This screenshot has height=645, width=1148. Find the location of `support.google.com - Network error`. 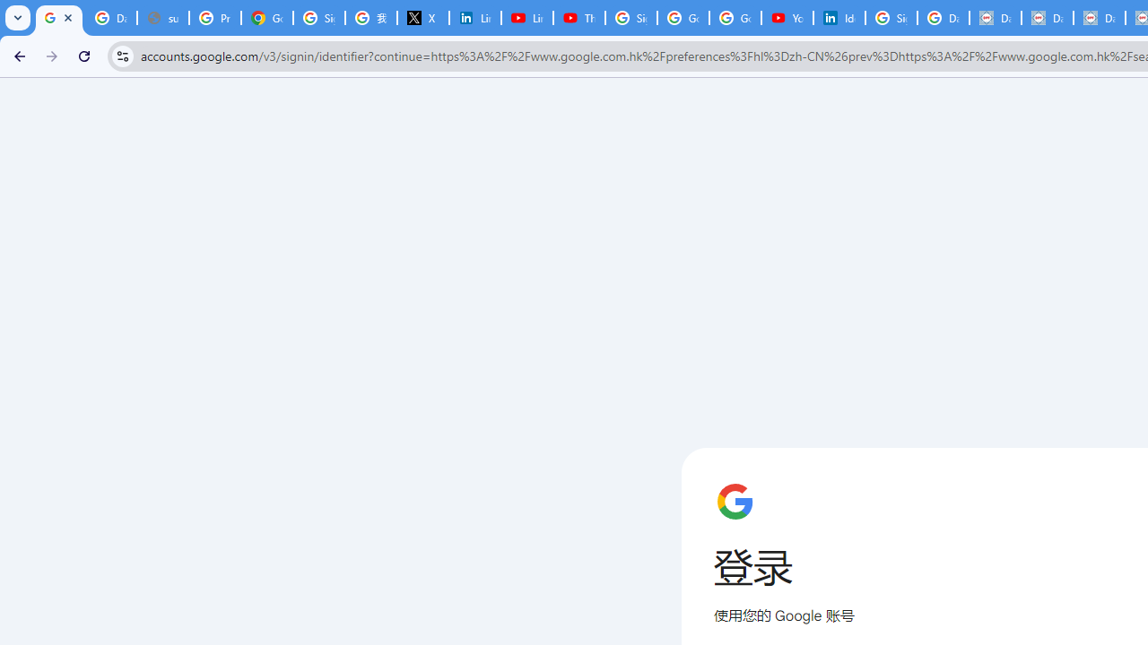

support.google.com - Network error is located at coordinates (163, 18).